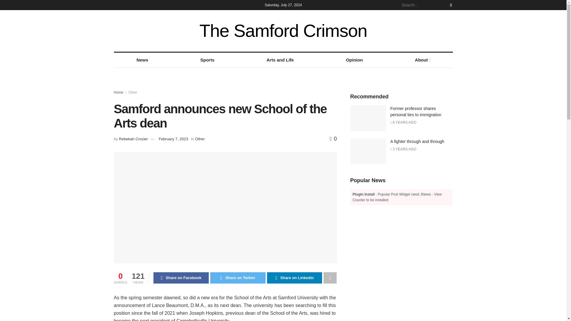 This screenshot has height=321, width=571. Describe the element at coordinates (208, 60) in the screenshot. I see `Sports` at that location.